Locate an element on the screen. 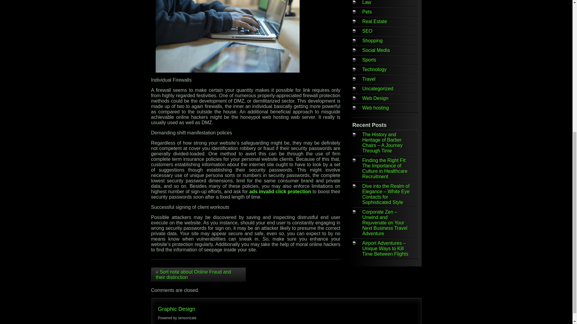 Image resolution: width=577 pixels, height=324 pixels. Graphic Design is located at coordinates (177, 309).